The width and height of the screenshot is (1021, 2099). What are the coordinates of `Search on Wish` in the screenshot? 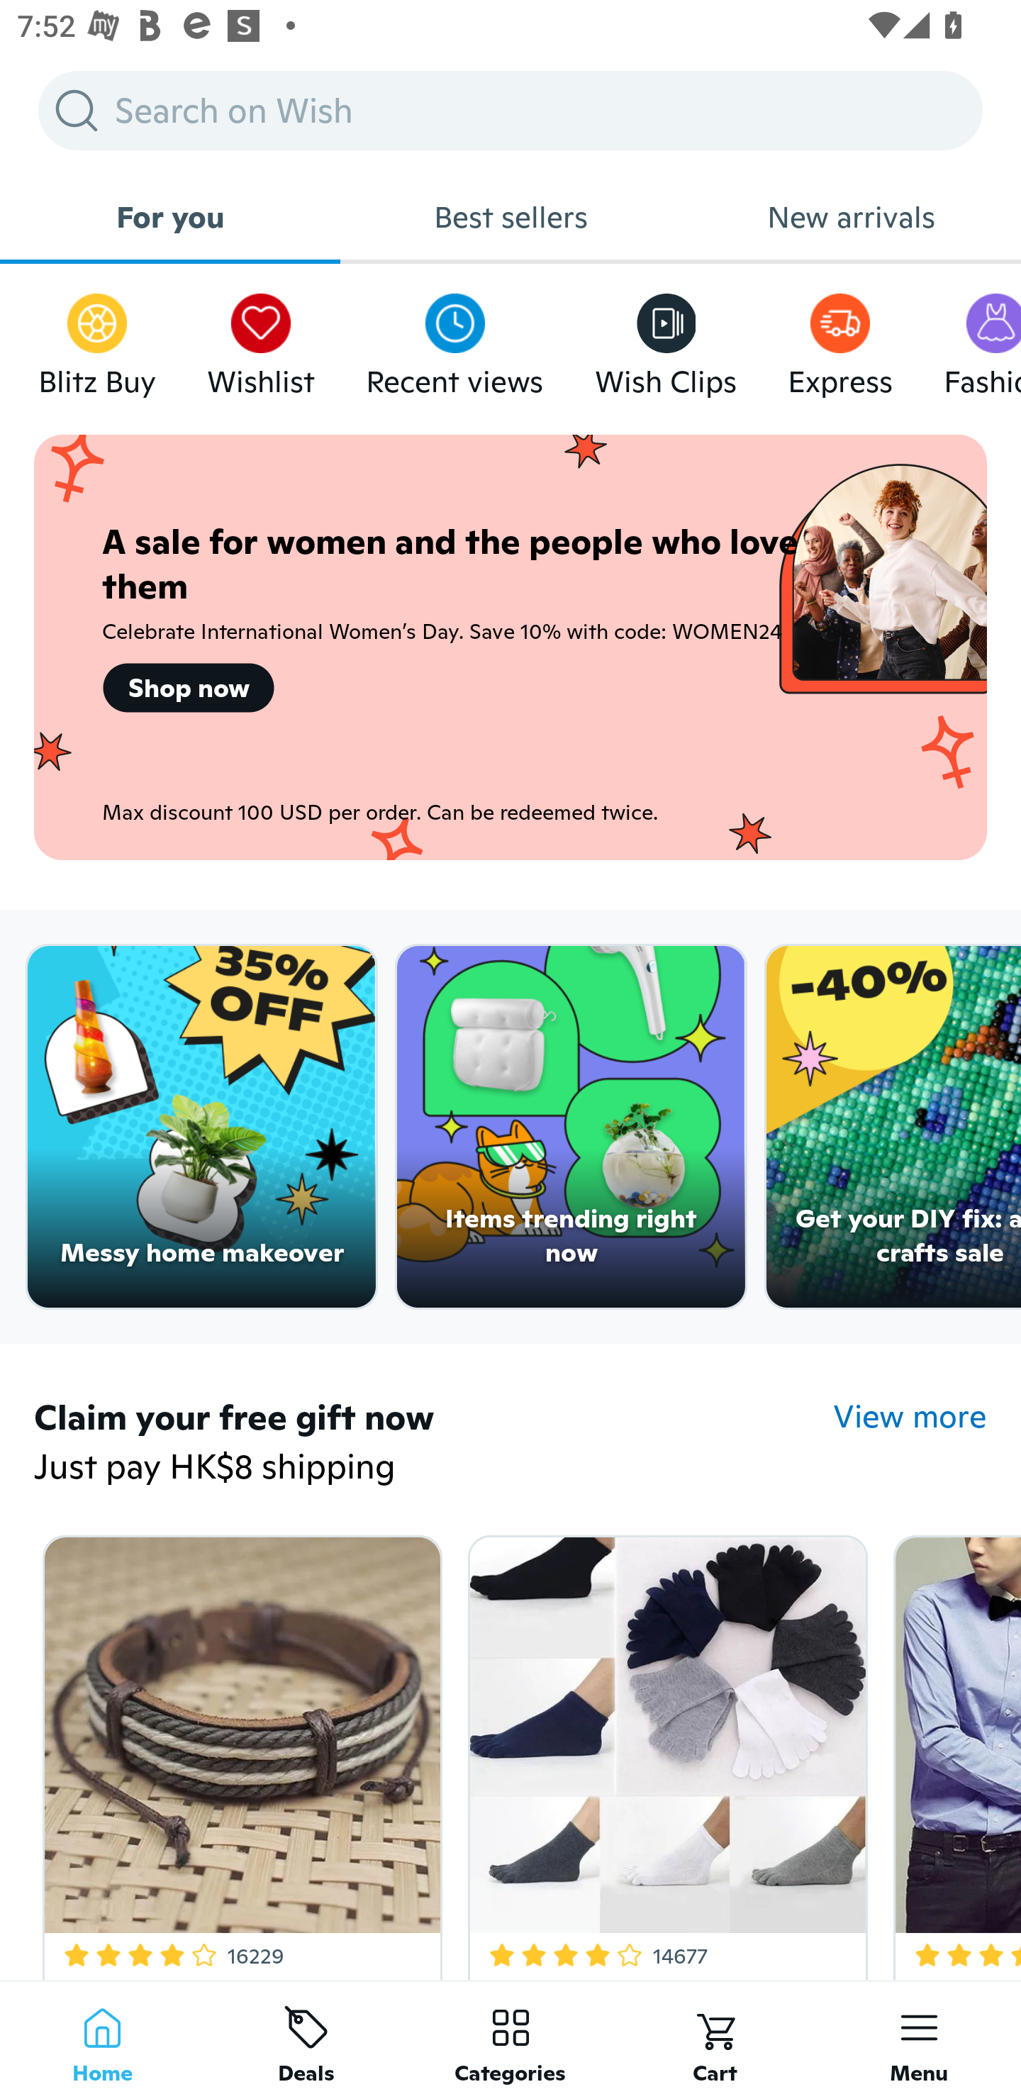 It's located at (510, 110).